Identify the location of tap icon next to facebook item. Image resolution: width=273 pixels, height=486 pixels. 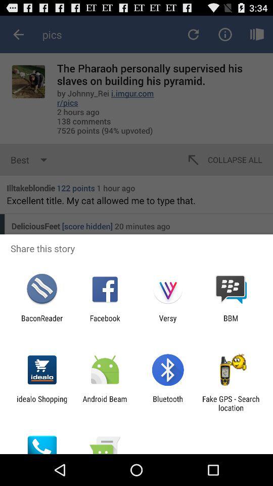
(168, 322).